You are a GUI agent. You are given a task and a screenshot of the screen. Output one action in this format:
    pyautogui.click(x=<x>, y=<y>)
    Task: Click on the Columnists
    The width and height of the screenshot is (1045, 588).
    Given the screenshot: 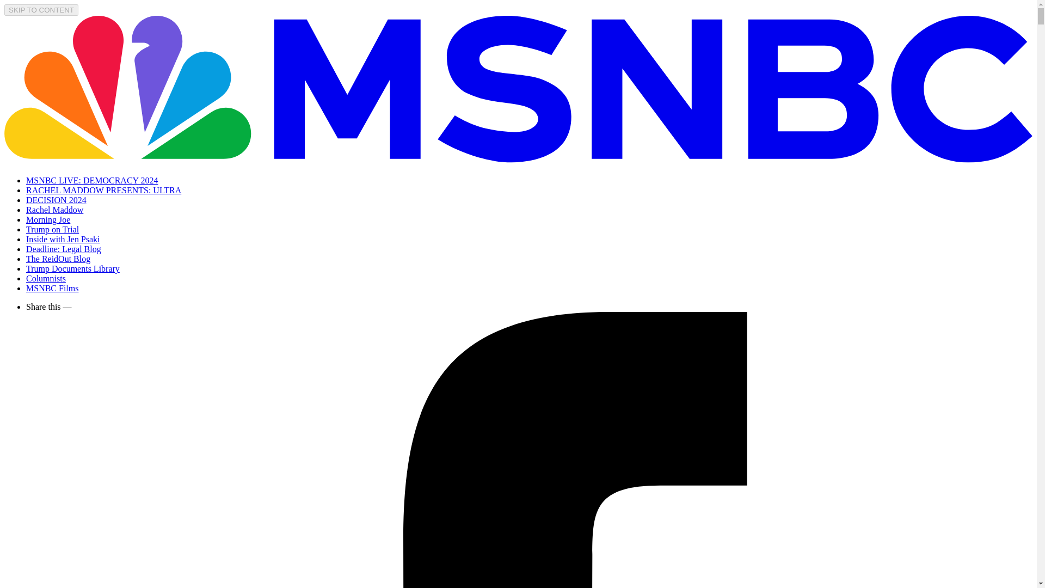 What is the action you would take?
    pyautogui.click(x=46, y=278)
    